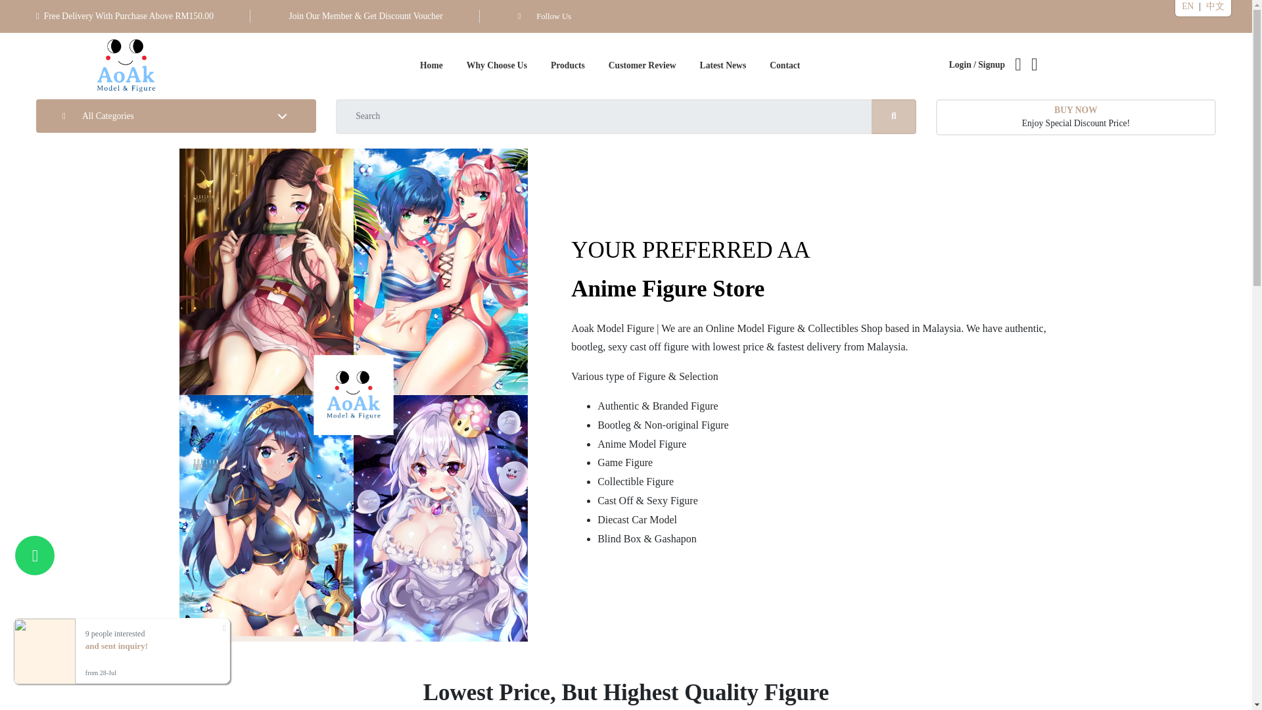  What do you see at coordinates (642, 66) in the screenshot?
I see `  Free Delivery With Purchase Above RM150.00` at bounding box center [642, 66].